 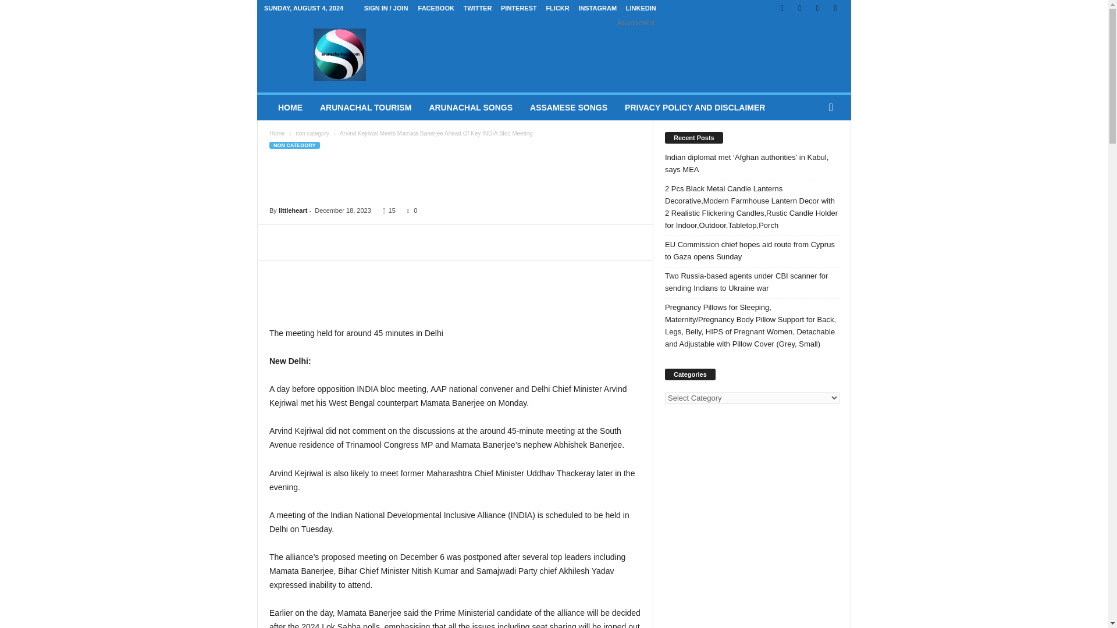 I want to click on NON CATEGORY, so click(x=294, y=145).